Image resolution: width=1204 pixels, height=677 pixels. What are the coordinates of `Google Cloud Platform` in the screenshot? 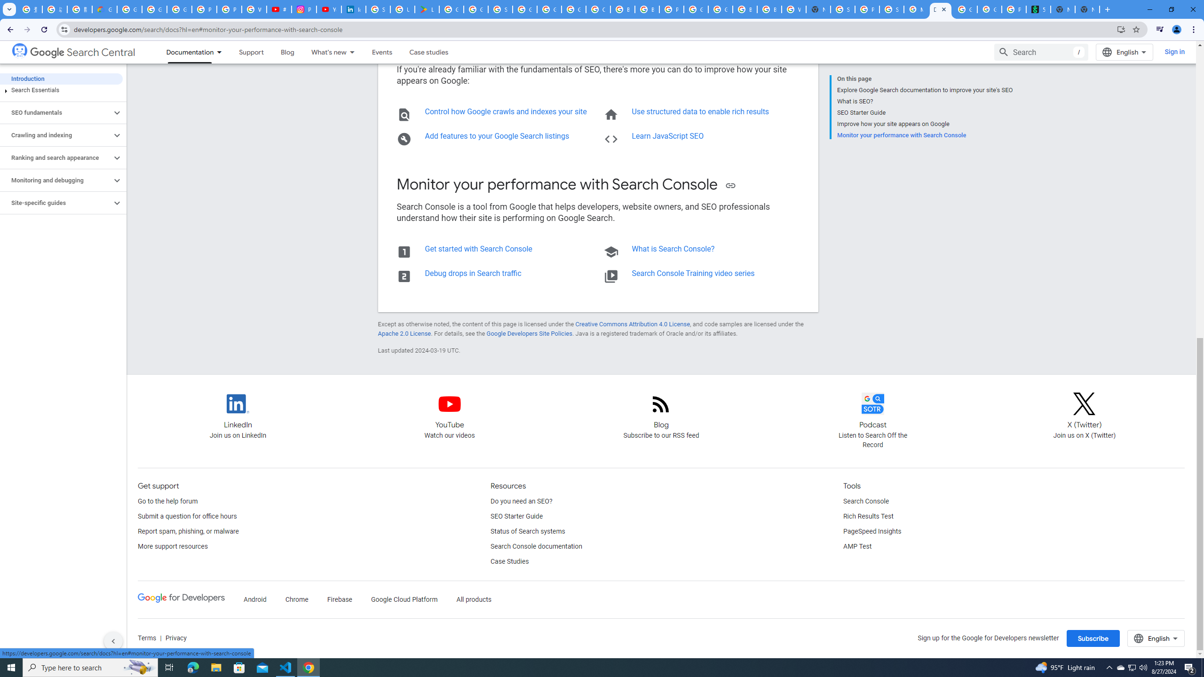 It's located at (696, 9).